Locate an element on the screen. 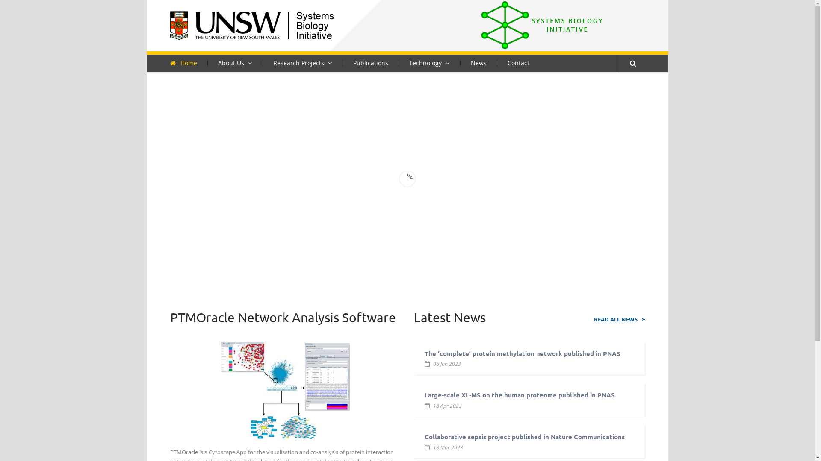 The width and height of the screenshot is (821, 461).  Home is located at coordinates (189, 63).